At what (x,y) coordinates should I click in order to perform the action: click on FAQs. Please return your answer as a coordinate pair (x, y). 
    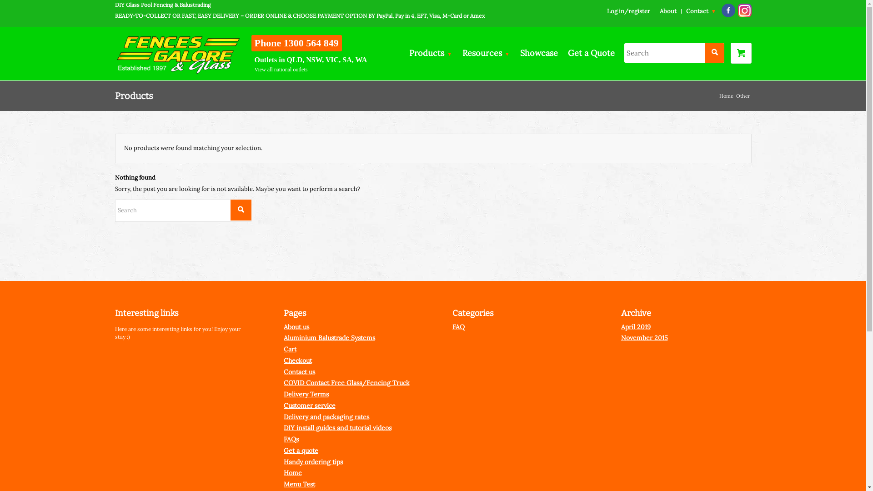
    Looking at the image, I should click on (291, 439).